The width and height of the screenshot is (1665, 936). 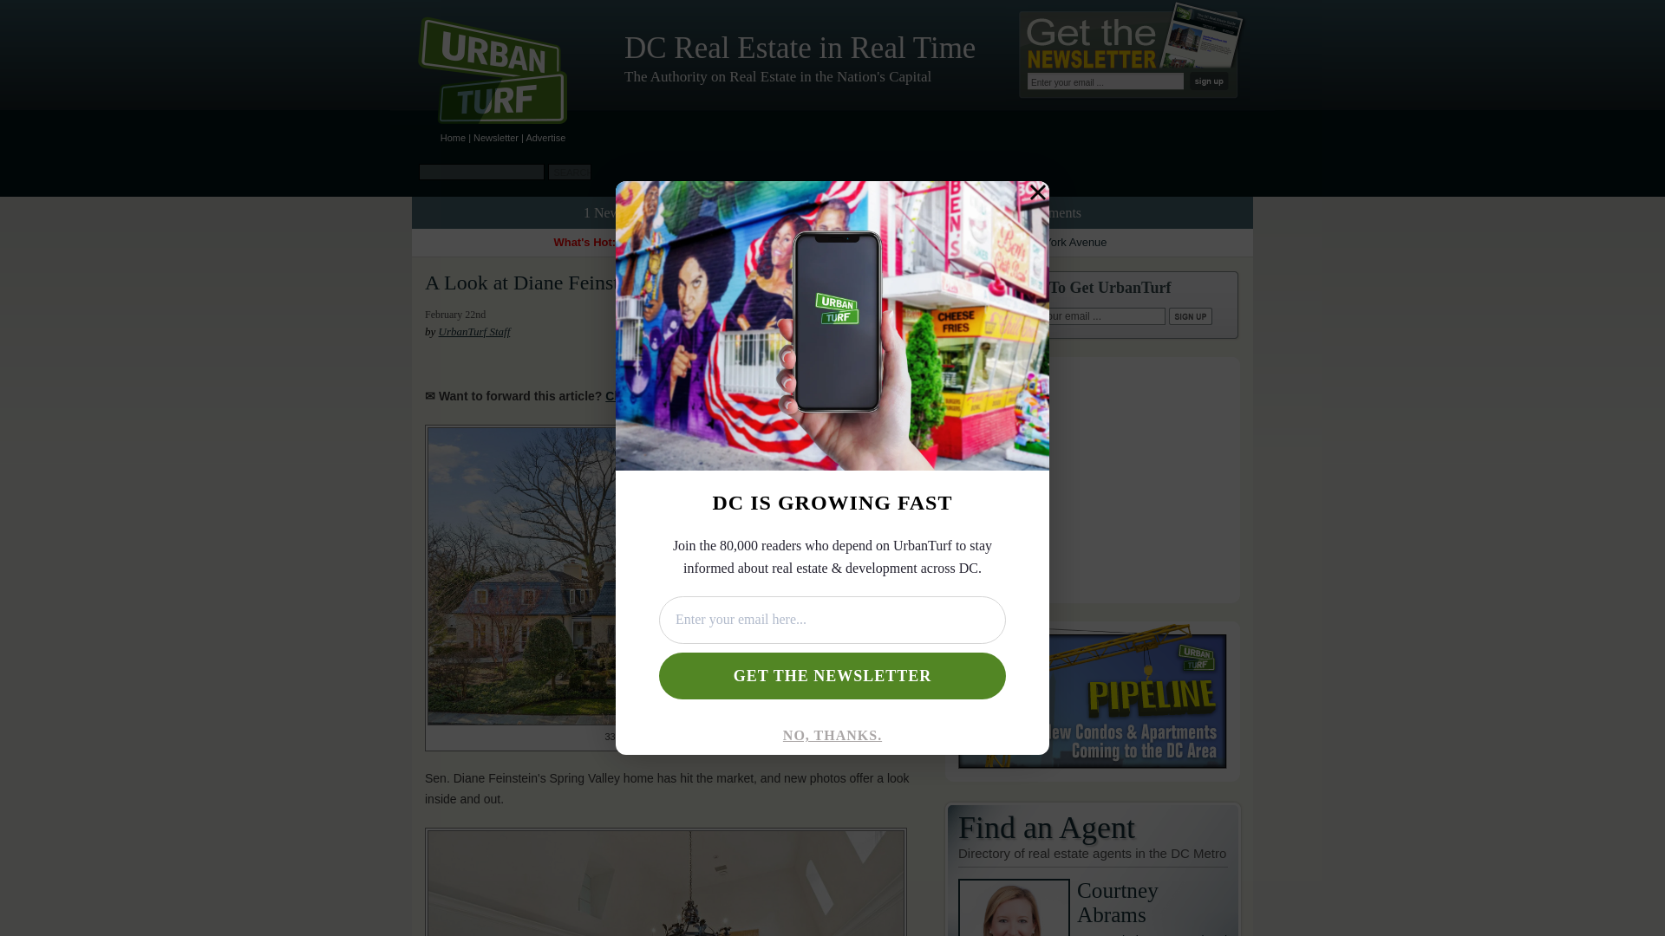 What do you see at coordinates (826, 211) in the screenshot?
I see `Neighborhood Profiles` at bounding box center [826, 211].